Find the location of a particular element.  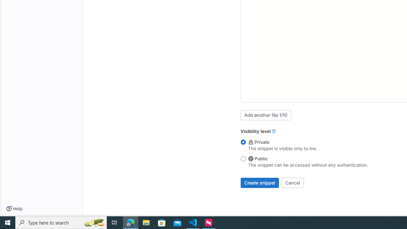

Add another file 1/10 is located at coordinates (266, 115).